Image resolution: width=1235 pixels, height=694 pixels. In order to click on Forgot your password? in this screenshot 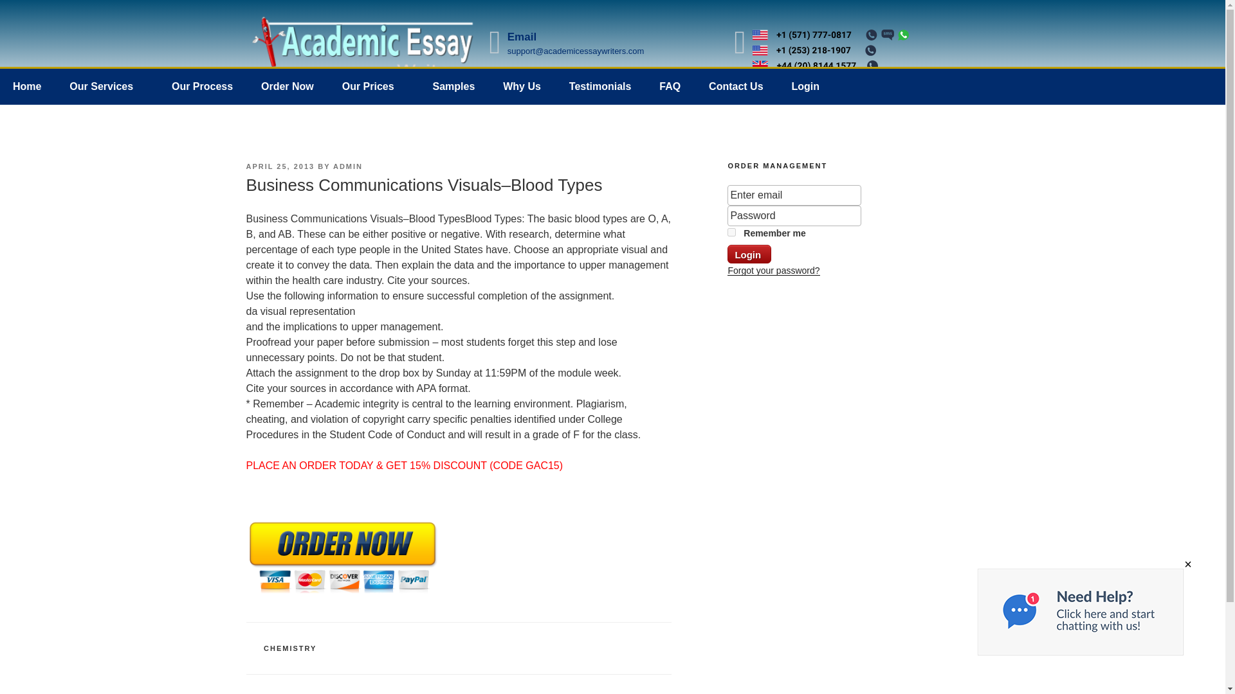, I will do `click(773, 270)`.